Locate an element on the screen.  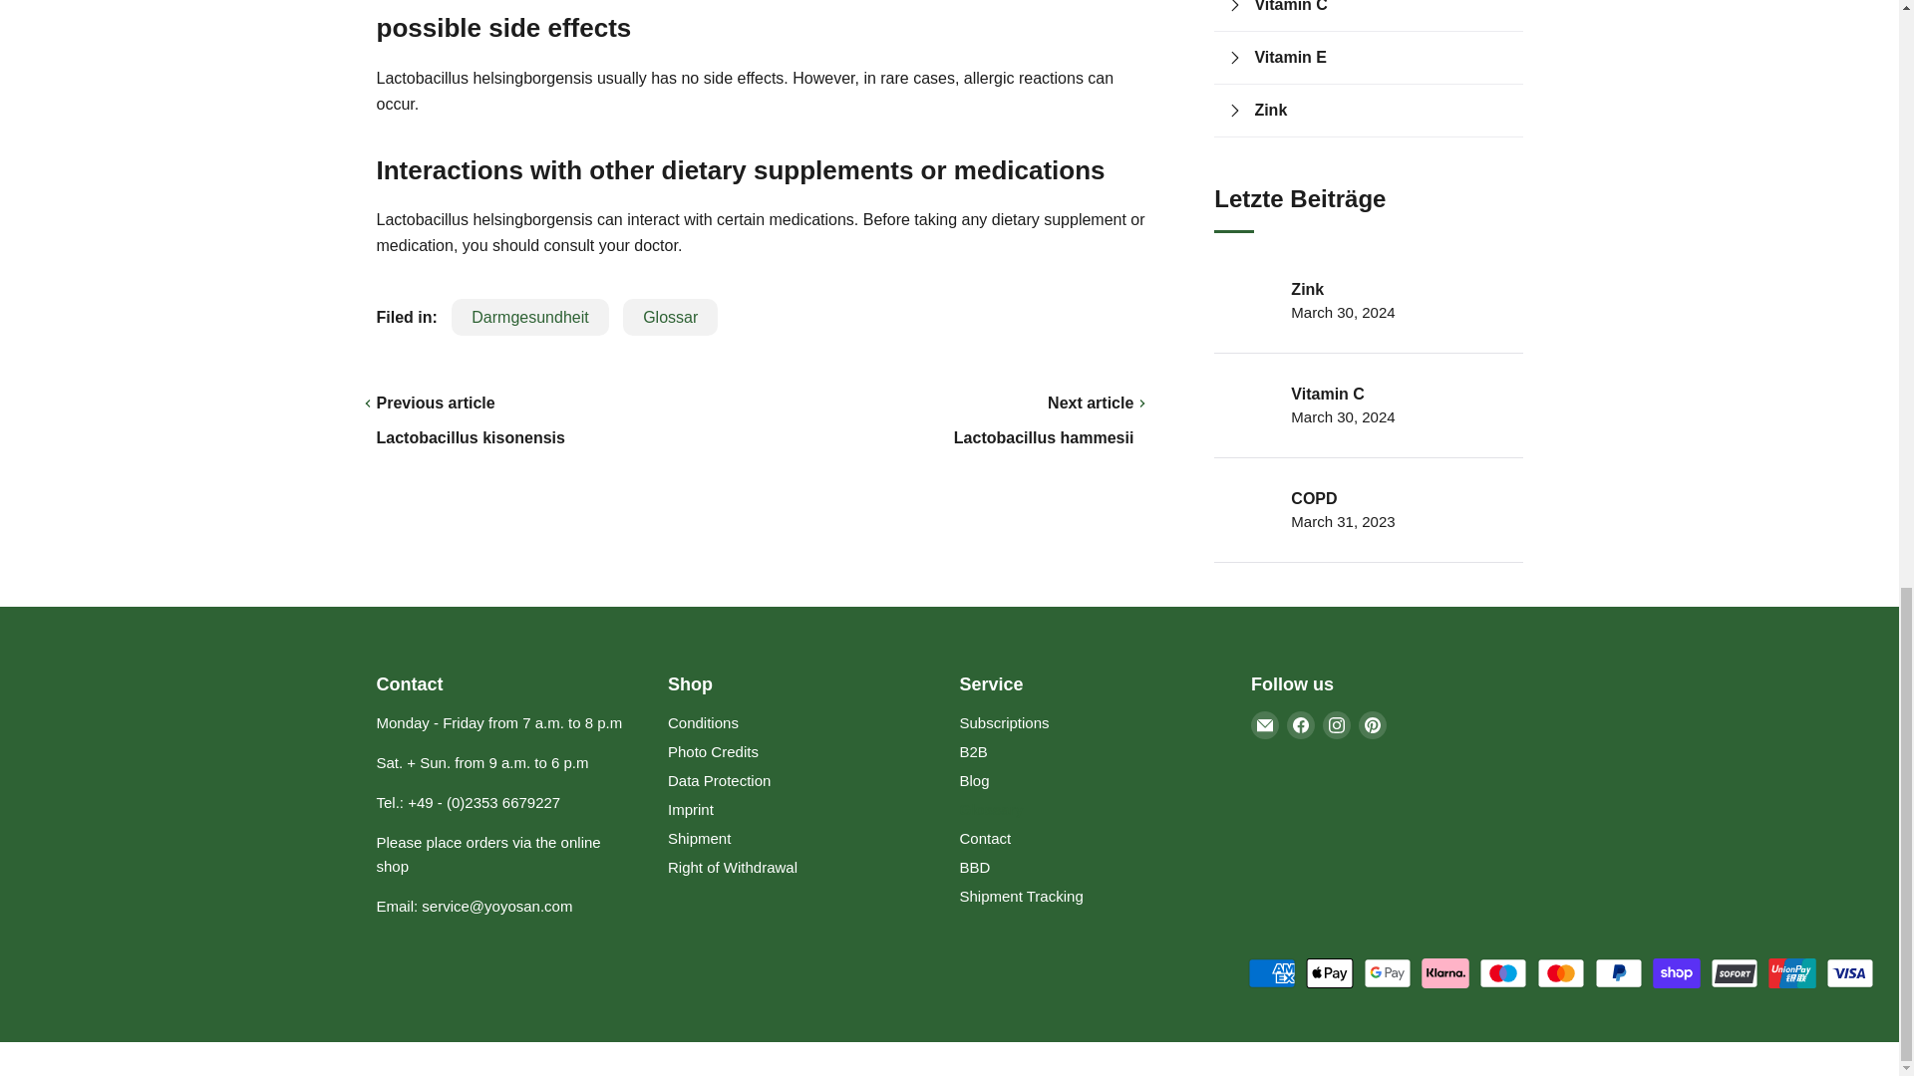
Show articles tagged Zink is located at coordinates (1382, 111).